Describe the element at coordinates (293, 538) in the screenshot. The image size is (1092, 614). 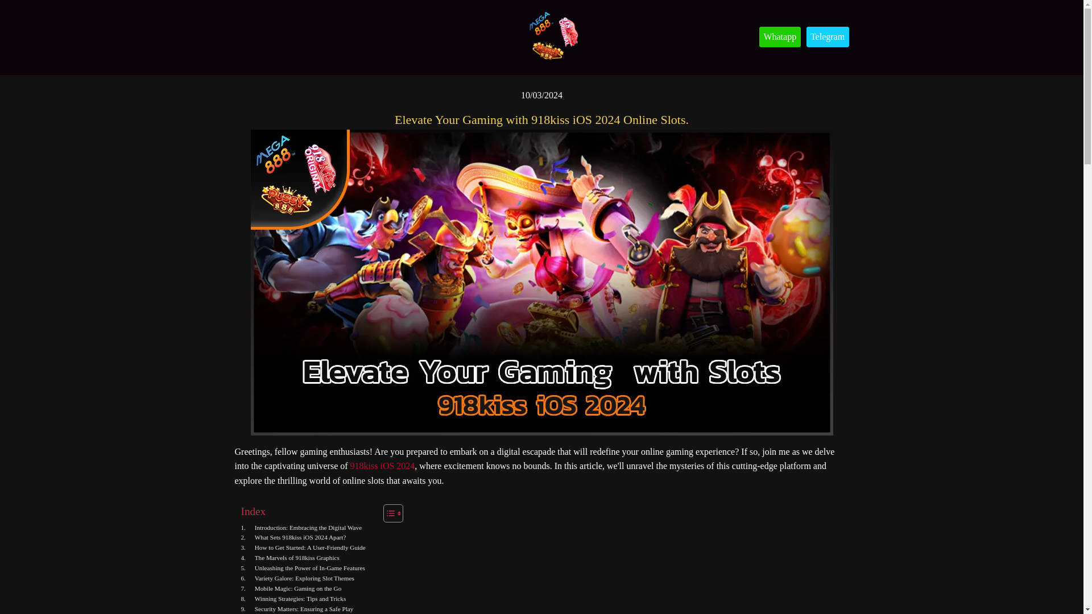
I see `What Sets 918kiss iOS 2024 Apart?` at that location.